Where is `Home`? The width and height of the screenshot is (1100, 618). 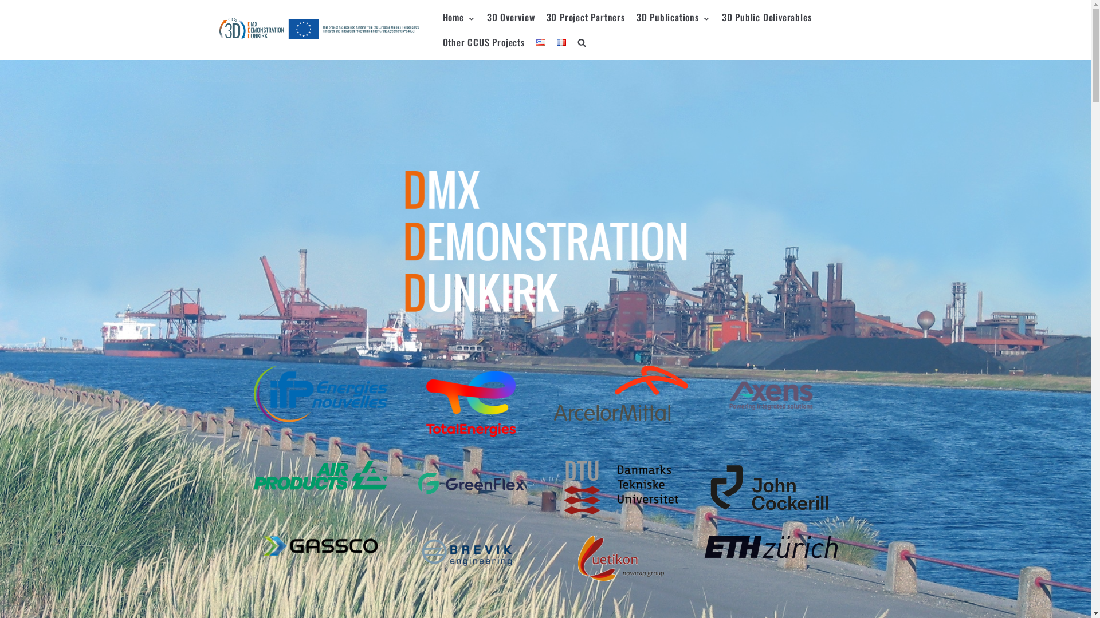
Home is located at coordinates (458, 17).